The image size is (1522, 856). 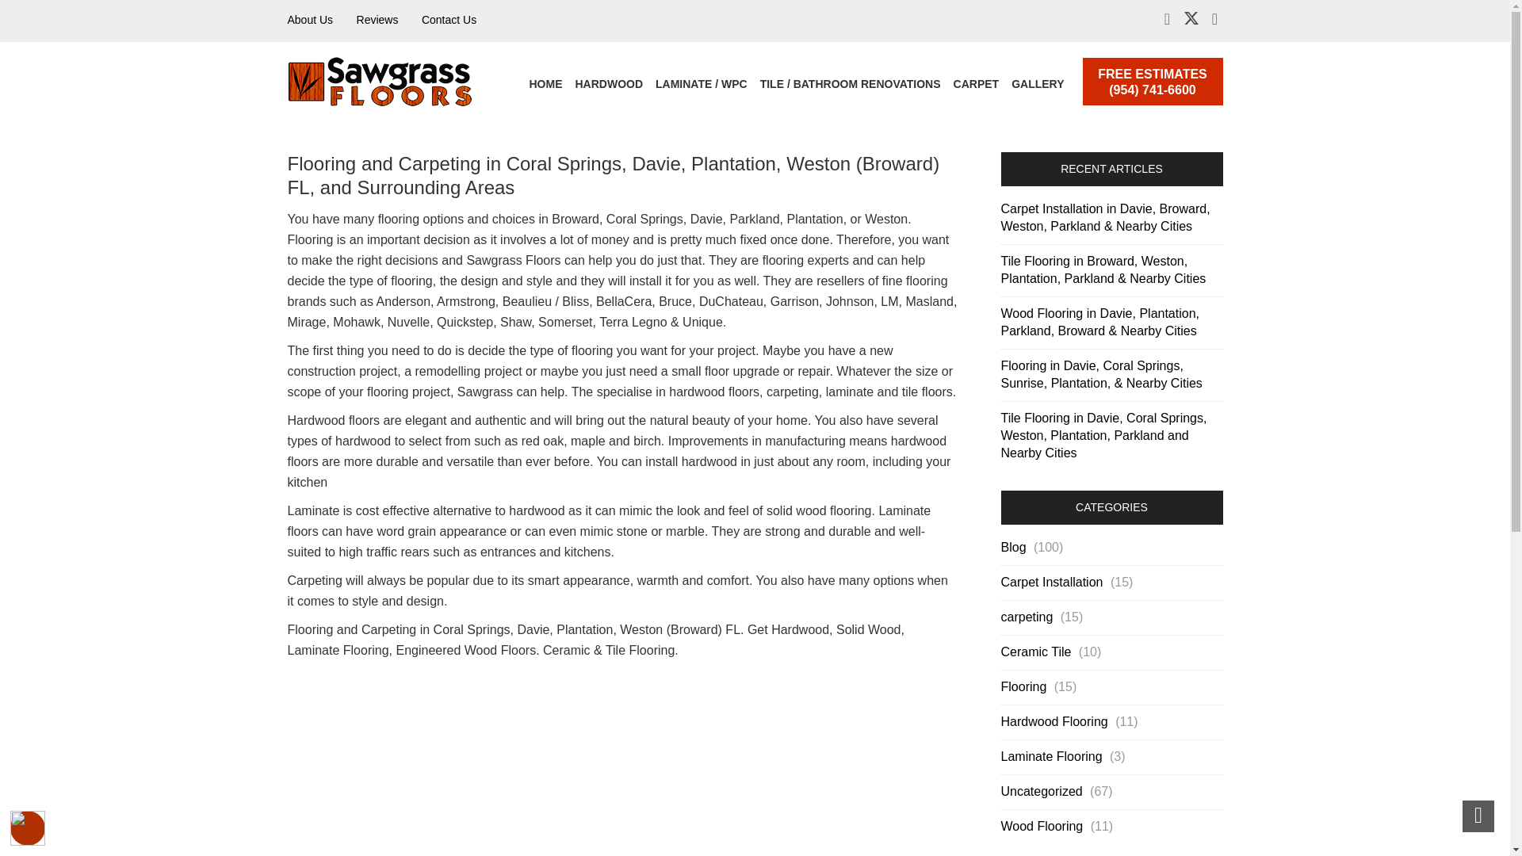 I want to click on Flooring, so click(x=1024, y=687).